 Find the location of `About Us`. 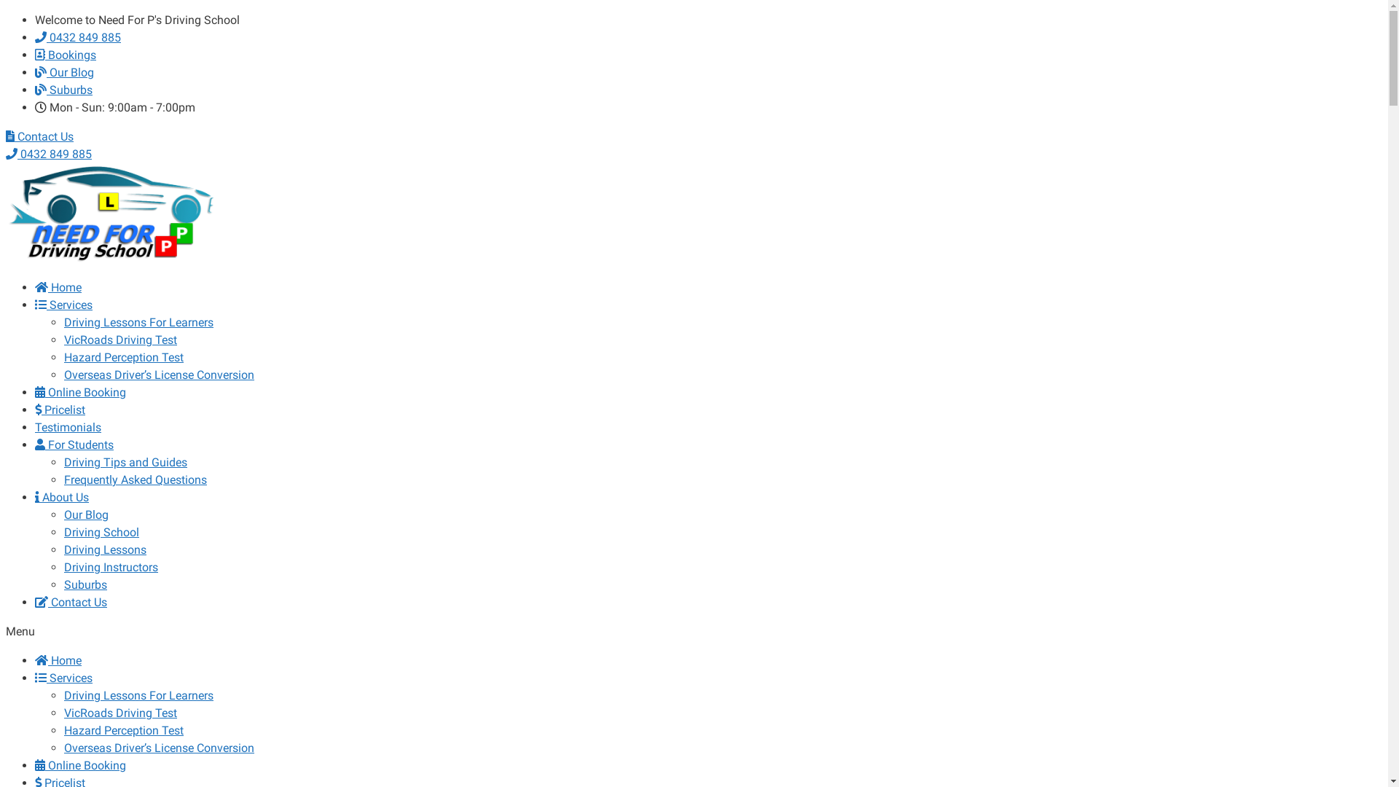

About Us is located at coordinates (62, 497).